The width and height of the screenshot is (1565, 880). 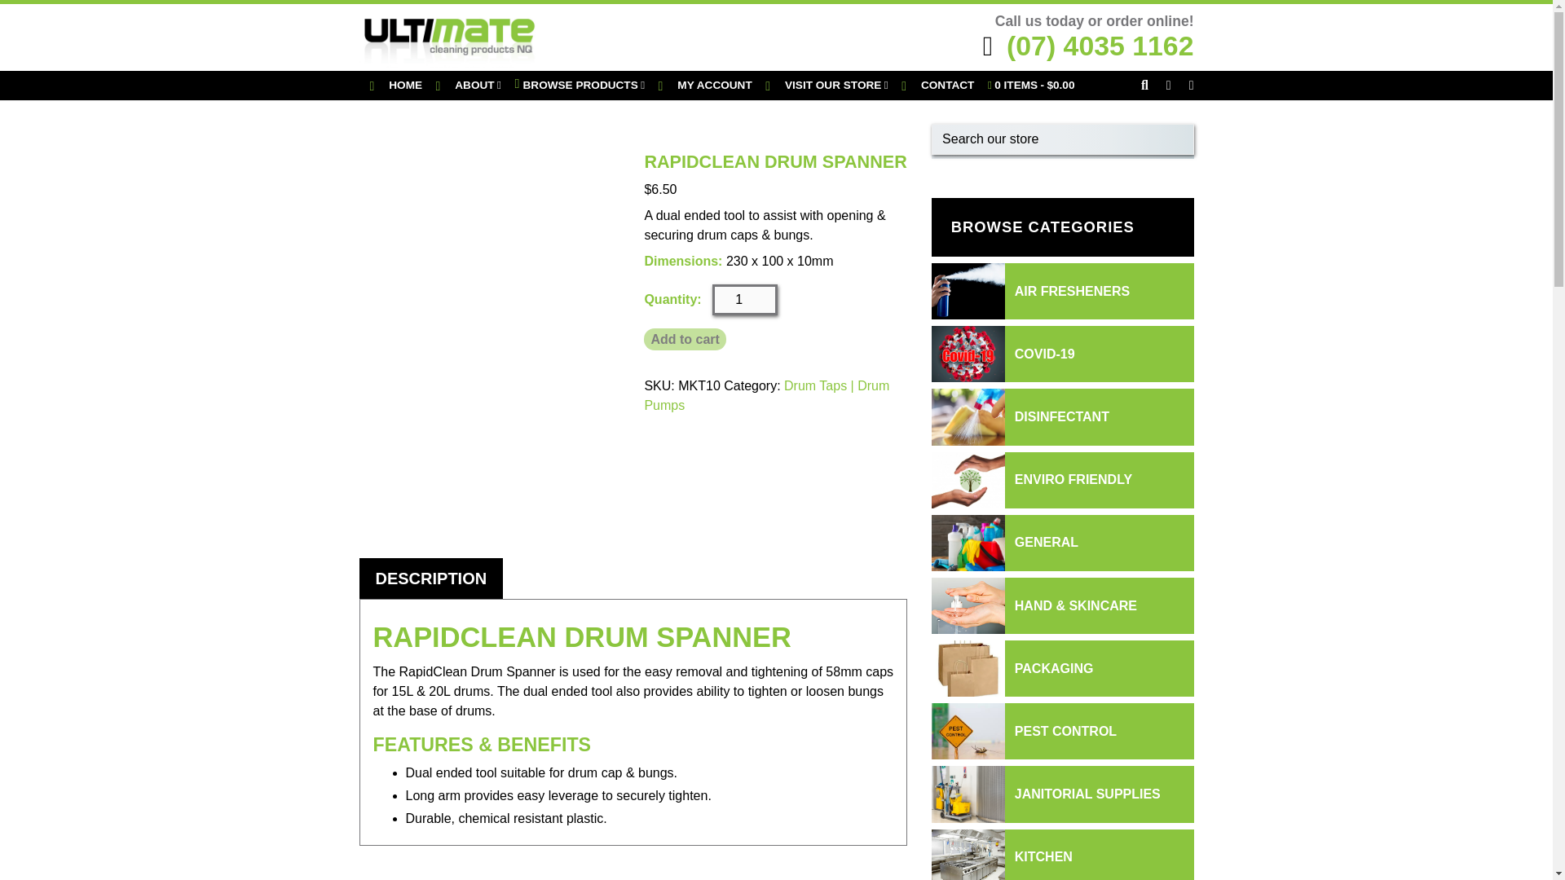 What do you see at coordinates (1031, 85) in the screenshot?
I see `Start shopping` at bounding box center [1031, 85].